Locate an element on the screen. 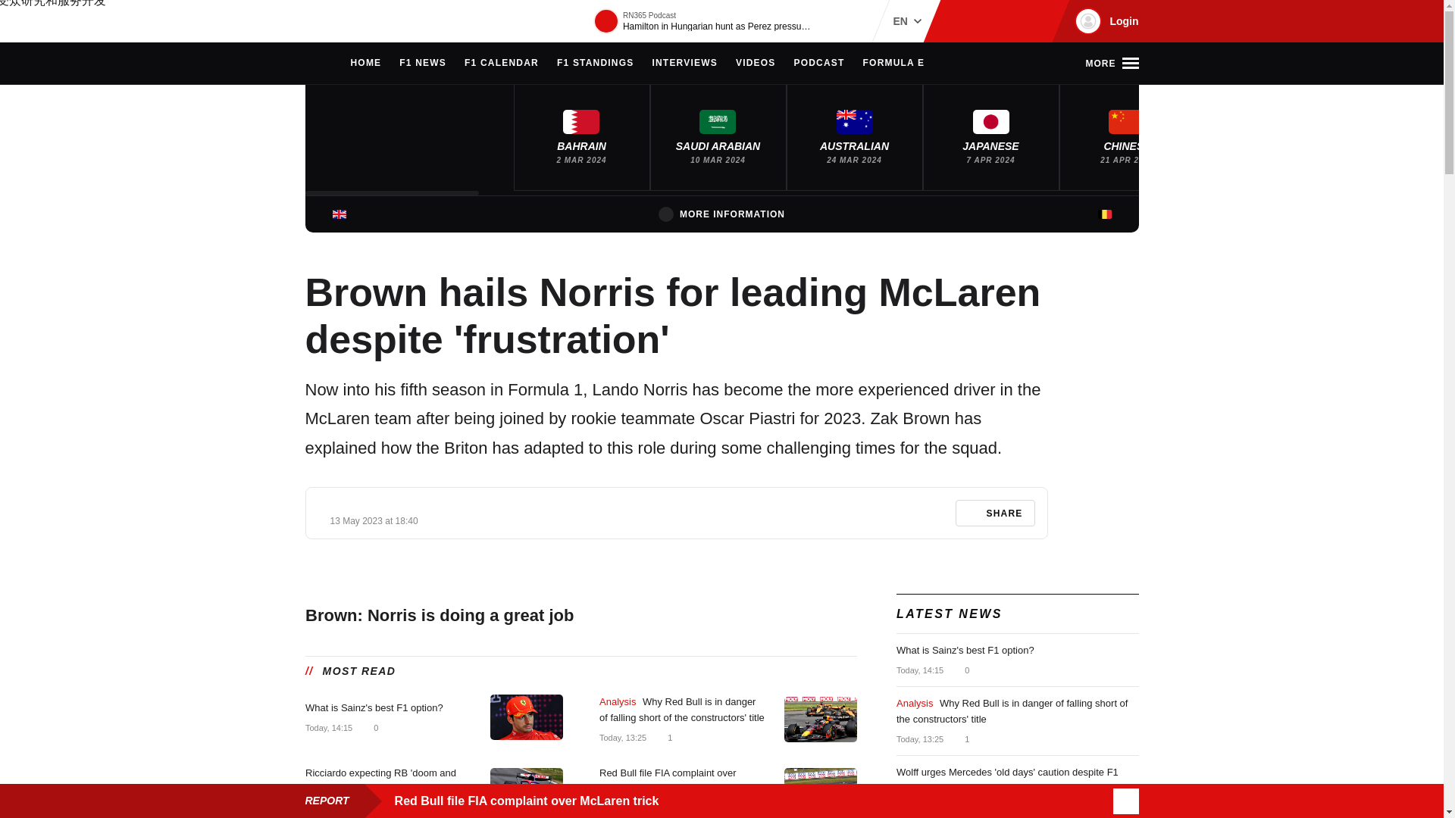 Image resolution: width=1455 pixels, height=818 pixels. INTERVIEWS is located at coordinates (684, 64).